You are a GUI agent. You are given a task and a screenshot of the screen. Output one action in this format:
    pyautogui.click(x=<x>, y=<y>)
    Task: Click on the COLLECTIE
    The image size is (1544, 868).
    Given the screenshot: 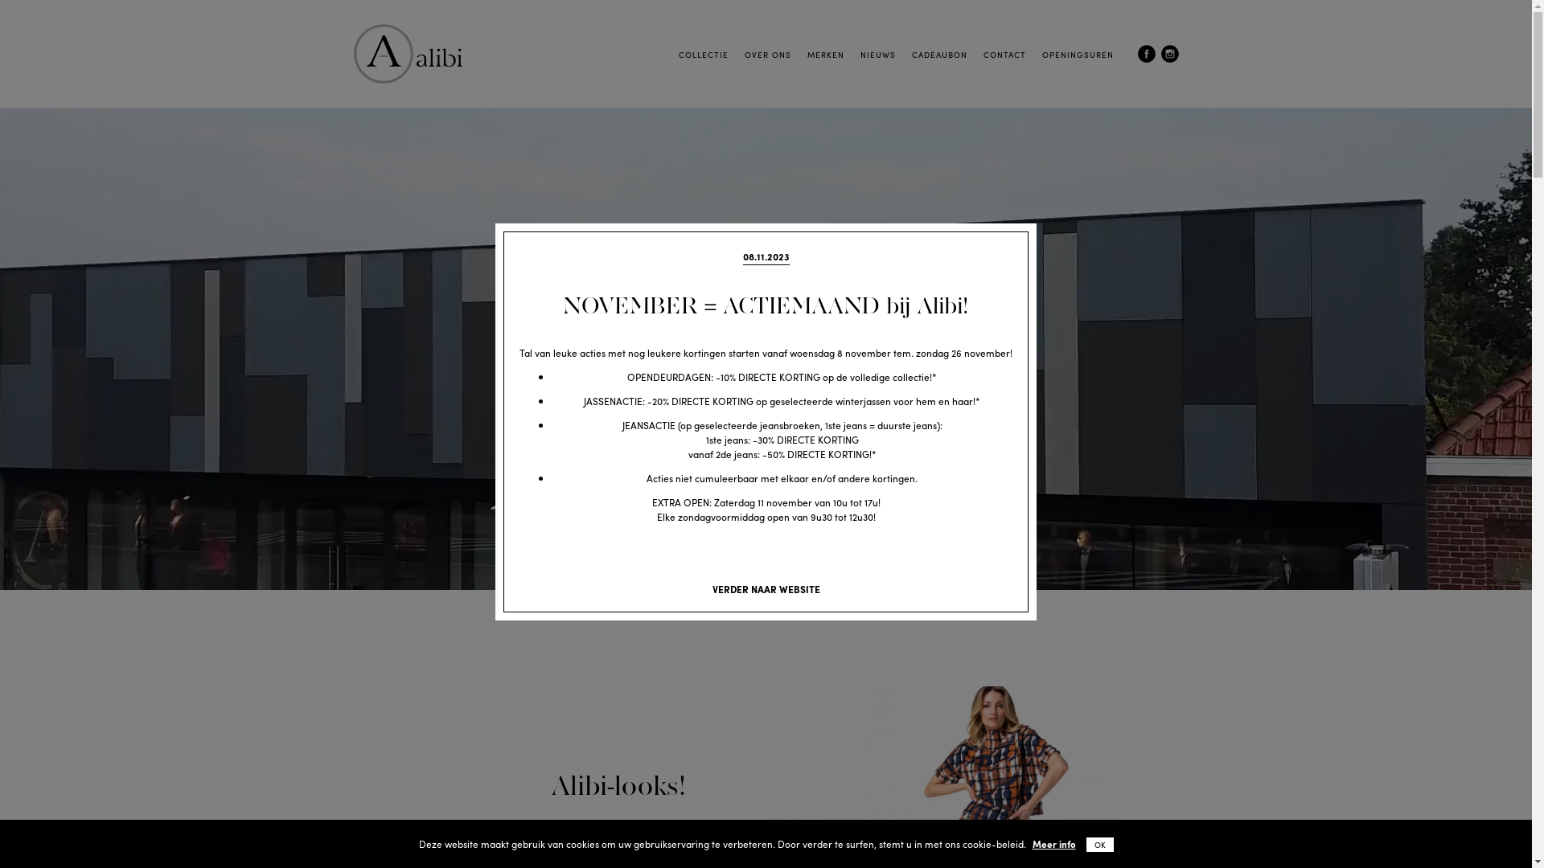 What is the action you would take?
    pyautogui.click(x=704, y=55)
    